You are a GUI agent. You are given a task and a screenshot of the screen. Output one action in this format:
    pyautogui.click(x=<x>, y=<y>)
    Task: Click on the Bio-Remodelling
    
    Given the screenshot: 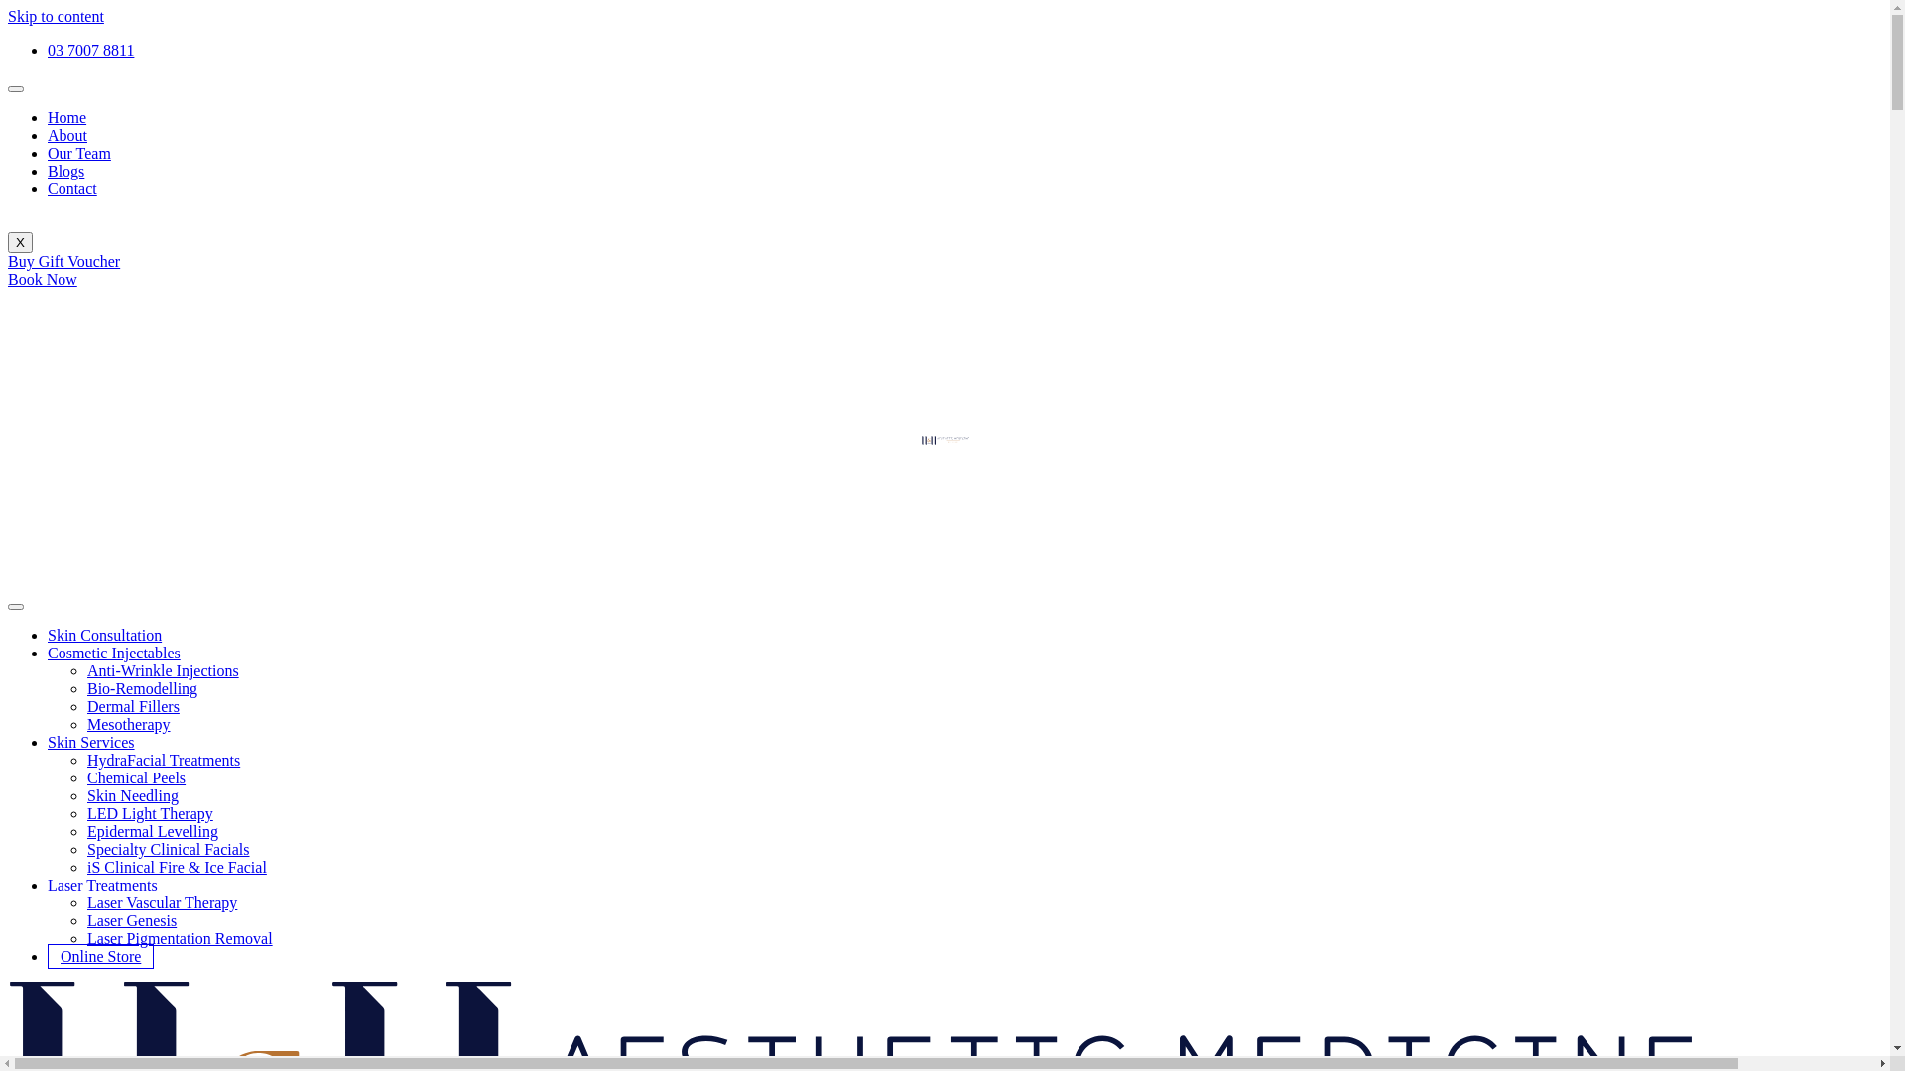 What is the action you would take?
    pyautogui.click(x=143, y=688)
    